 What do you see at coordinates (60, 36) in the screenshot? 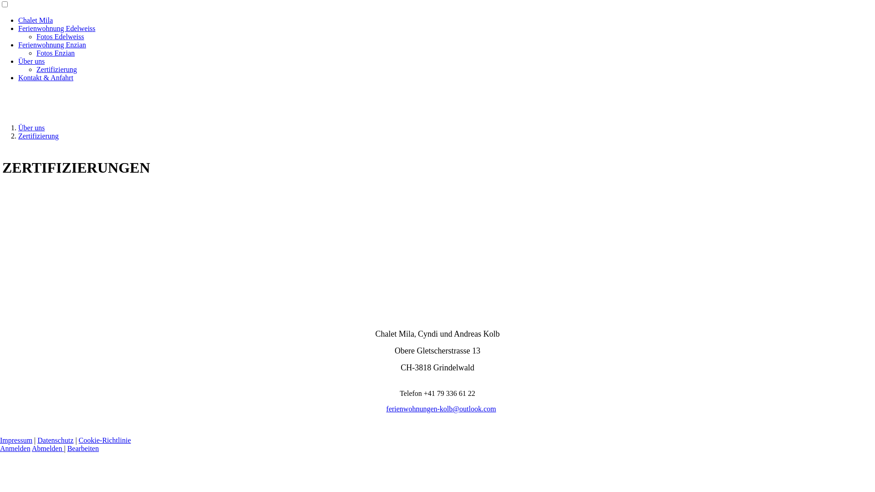
I see `Fotos Edelweiss` at bounding box center [60, 36].